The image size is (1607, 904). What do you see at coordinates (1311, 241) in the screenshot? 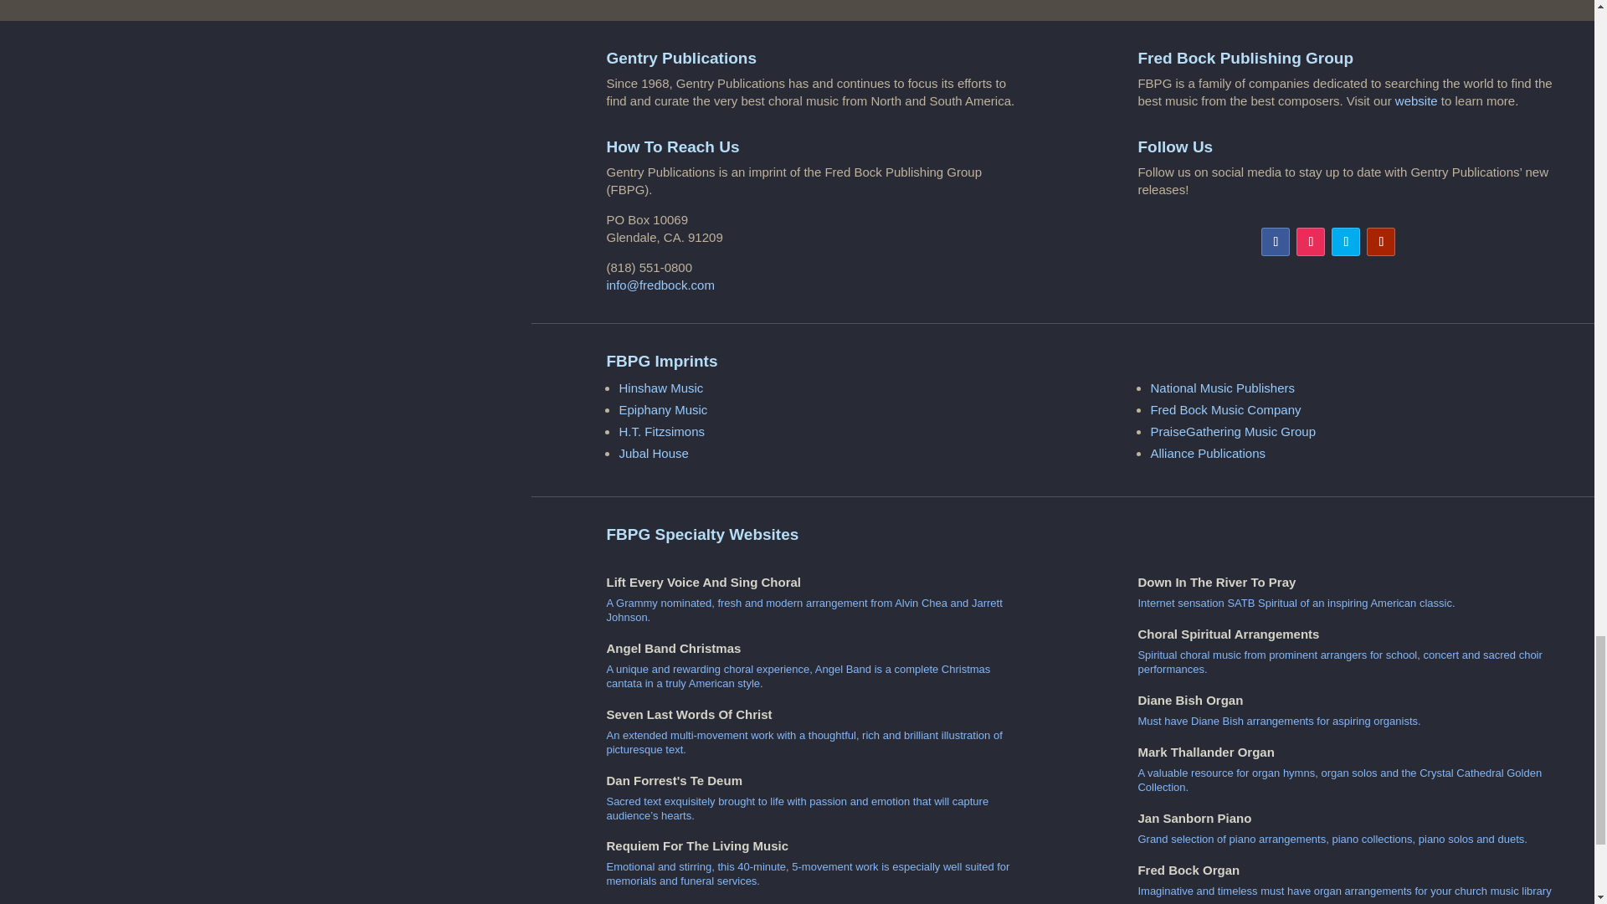
I see `Follow on Instagram` at bounding box center [1311, 241].